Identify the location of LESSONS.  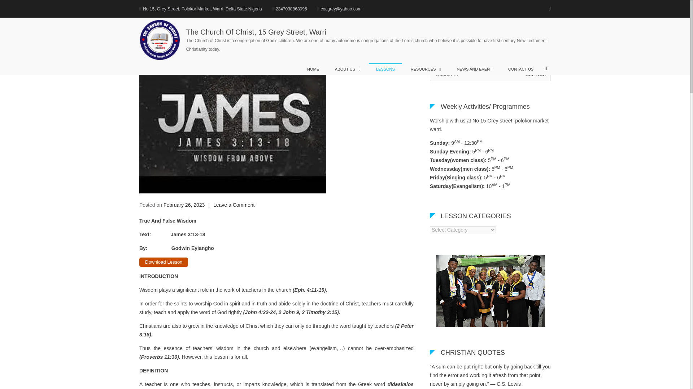
(385, 69).